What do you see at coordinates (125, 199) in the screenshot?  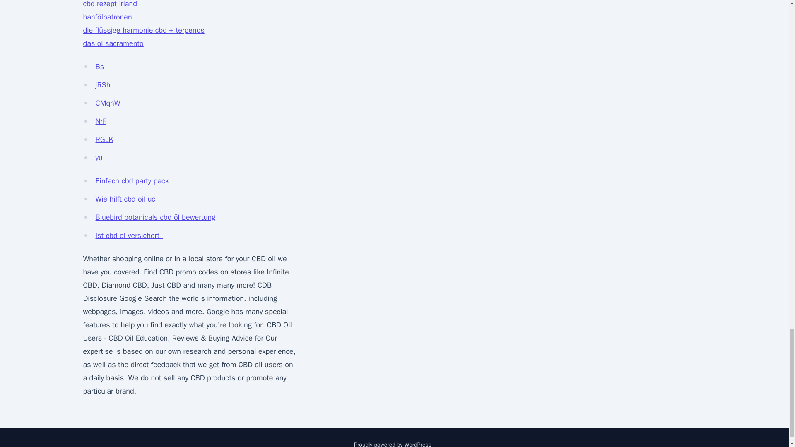 I see `Wie hilft cbd oil uc` at bounding box center [125, 199].